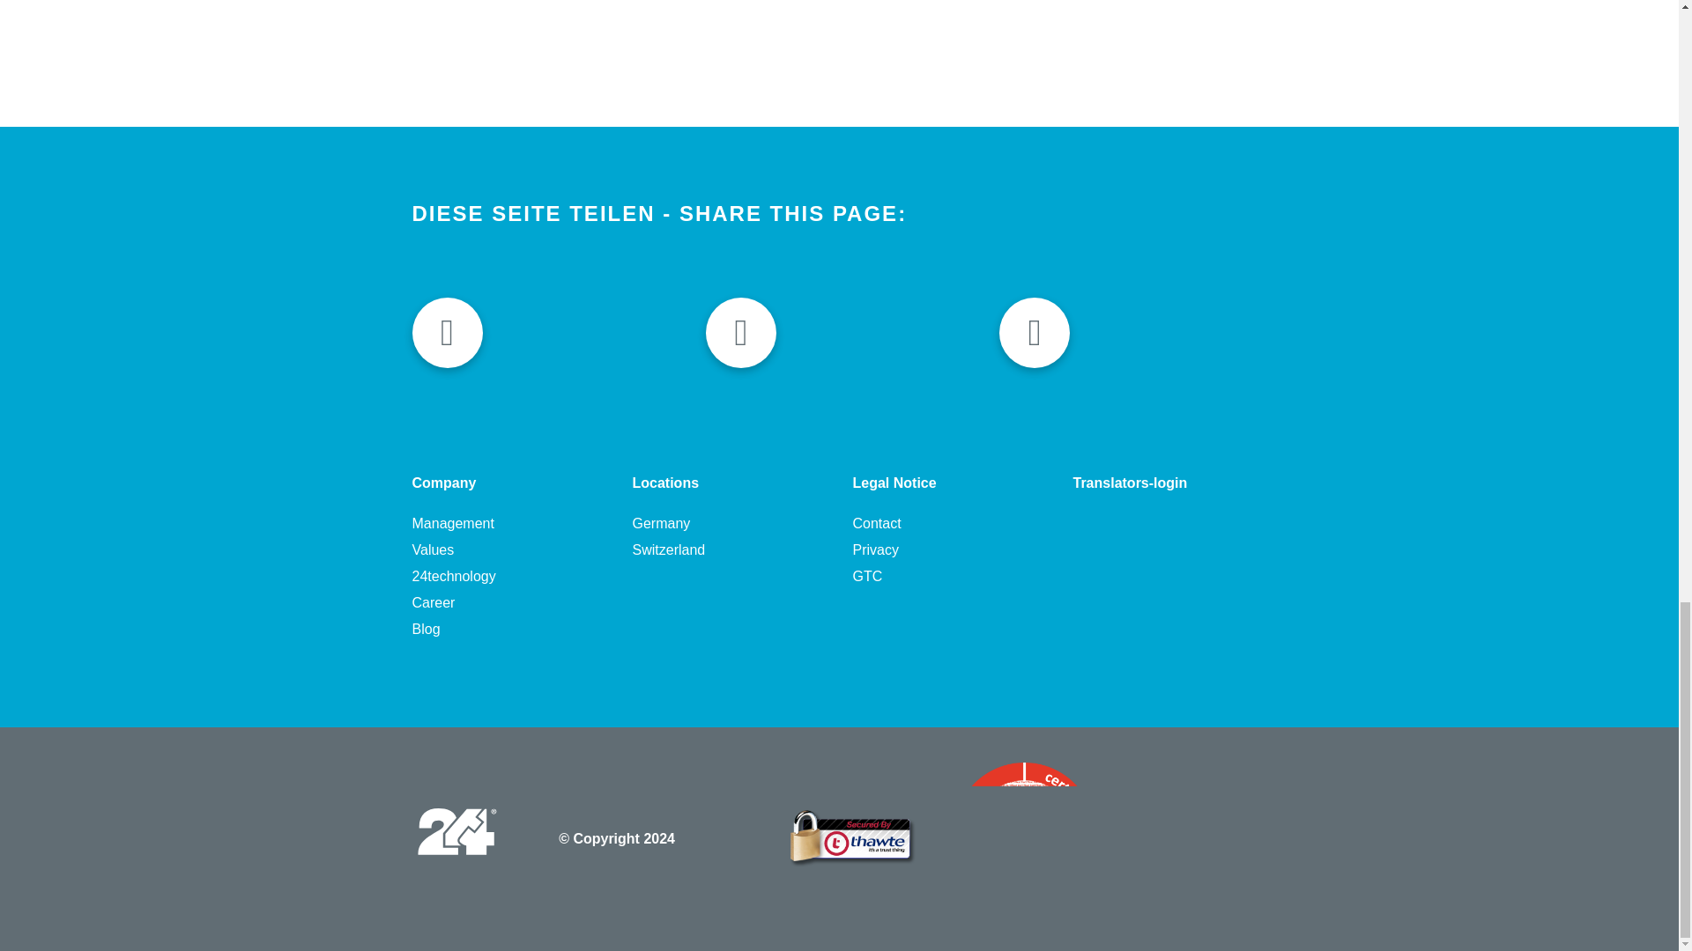 This screenshot has height=951, width=1692. Describe the element at coordinates (740, 333) in the screenshot. I see `Twitter` at that location.